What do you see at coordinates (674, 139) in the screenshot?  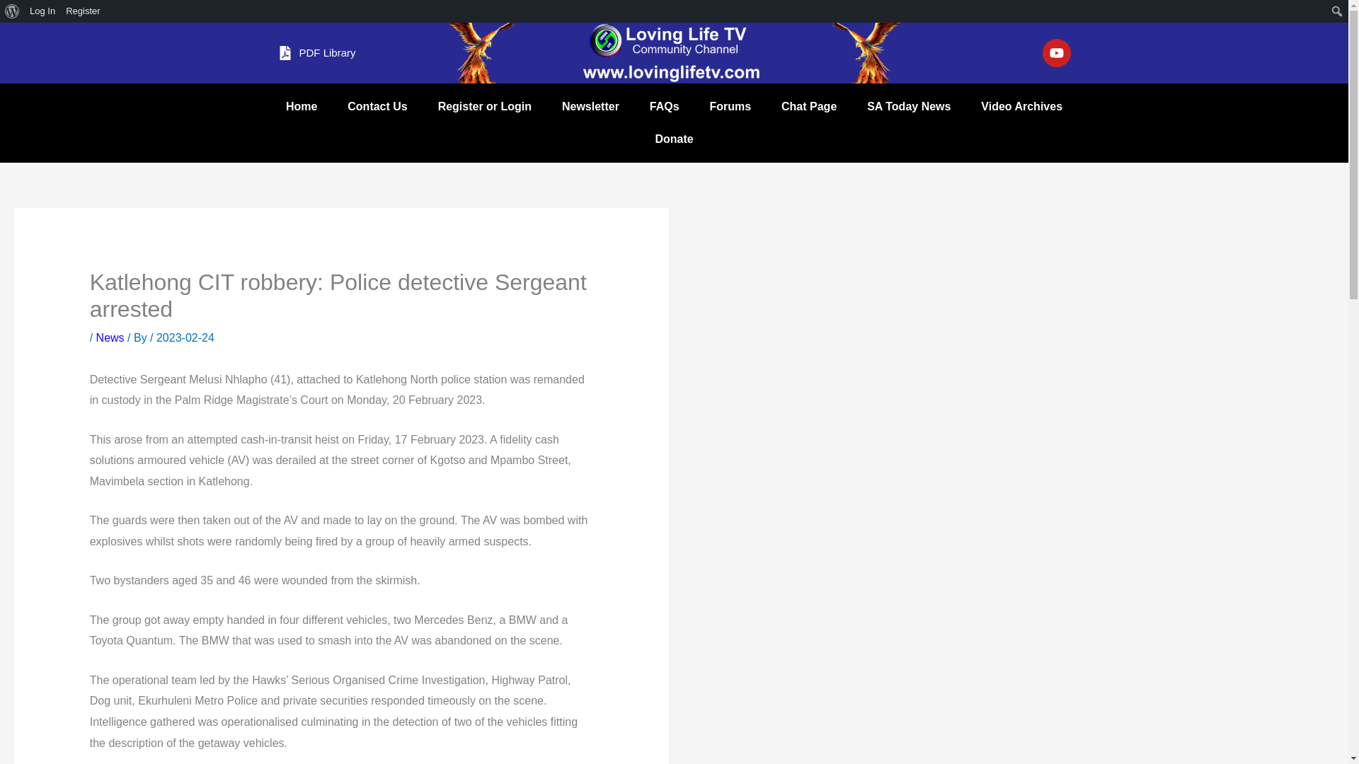 I see `Donate` at bounding box center [674, 139].